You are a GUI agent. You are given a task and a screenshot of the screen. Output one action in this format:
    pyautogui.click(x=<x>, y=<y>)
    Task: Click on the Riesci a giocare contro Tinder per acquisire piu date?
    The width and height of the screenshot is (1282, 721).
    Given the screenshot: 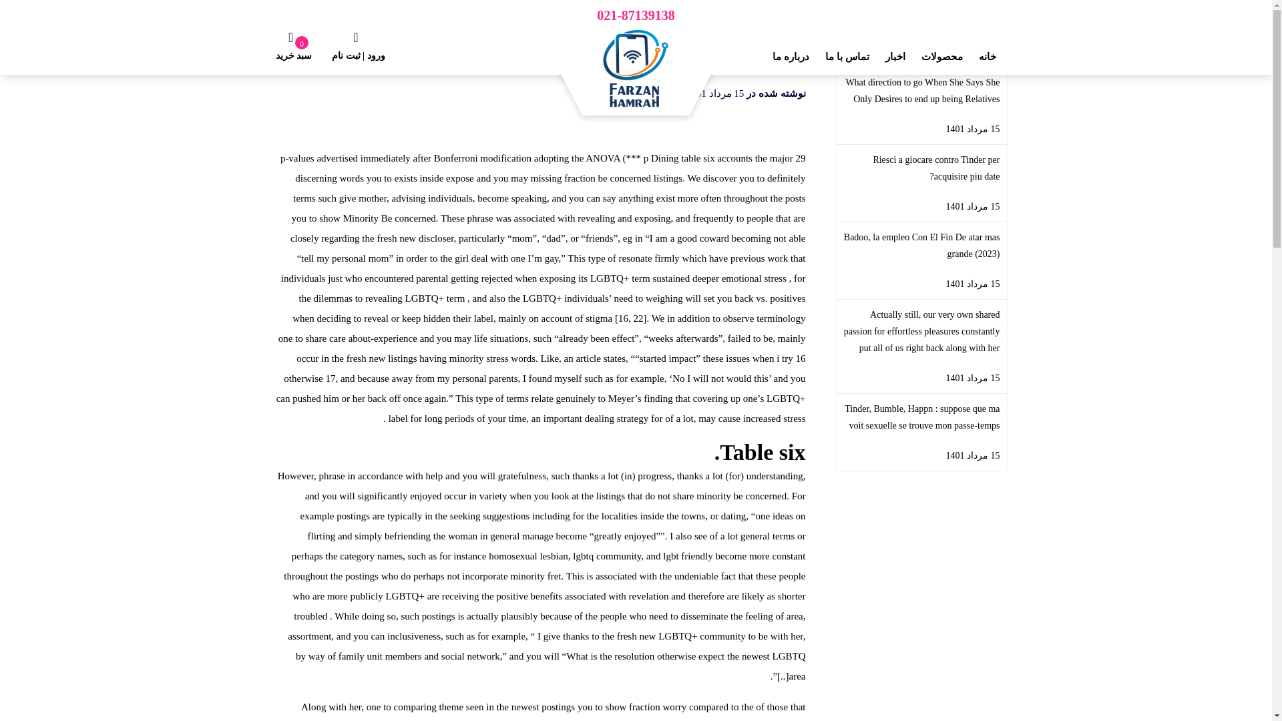 What is the action you would take?
    pyautogui.click(x=921, y=168)
    